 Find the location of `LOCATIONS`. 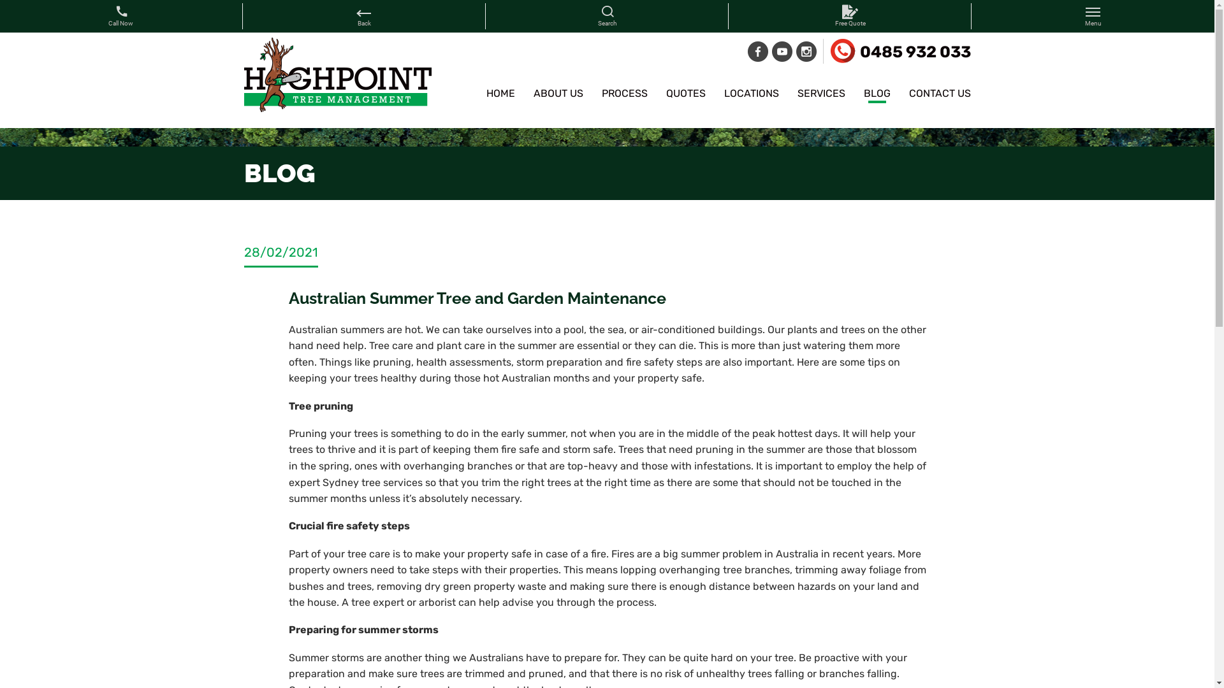

LOCATIONS is located at coordinates (752, 96).